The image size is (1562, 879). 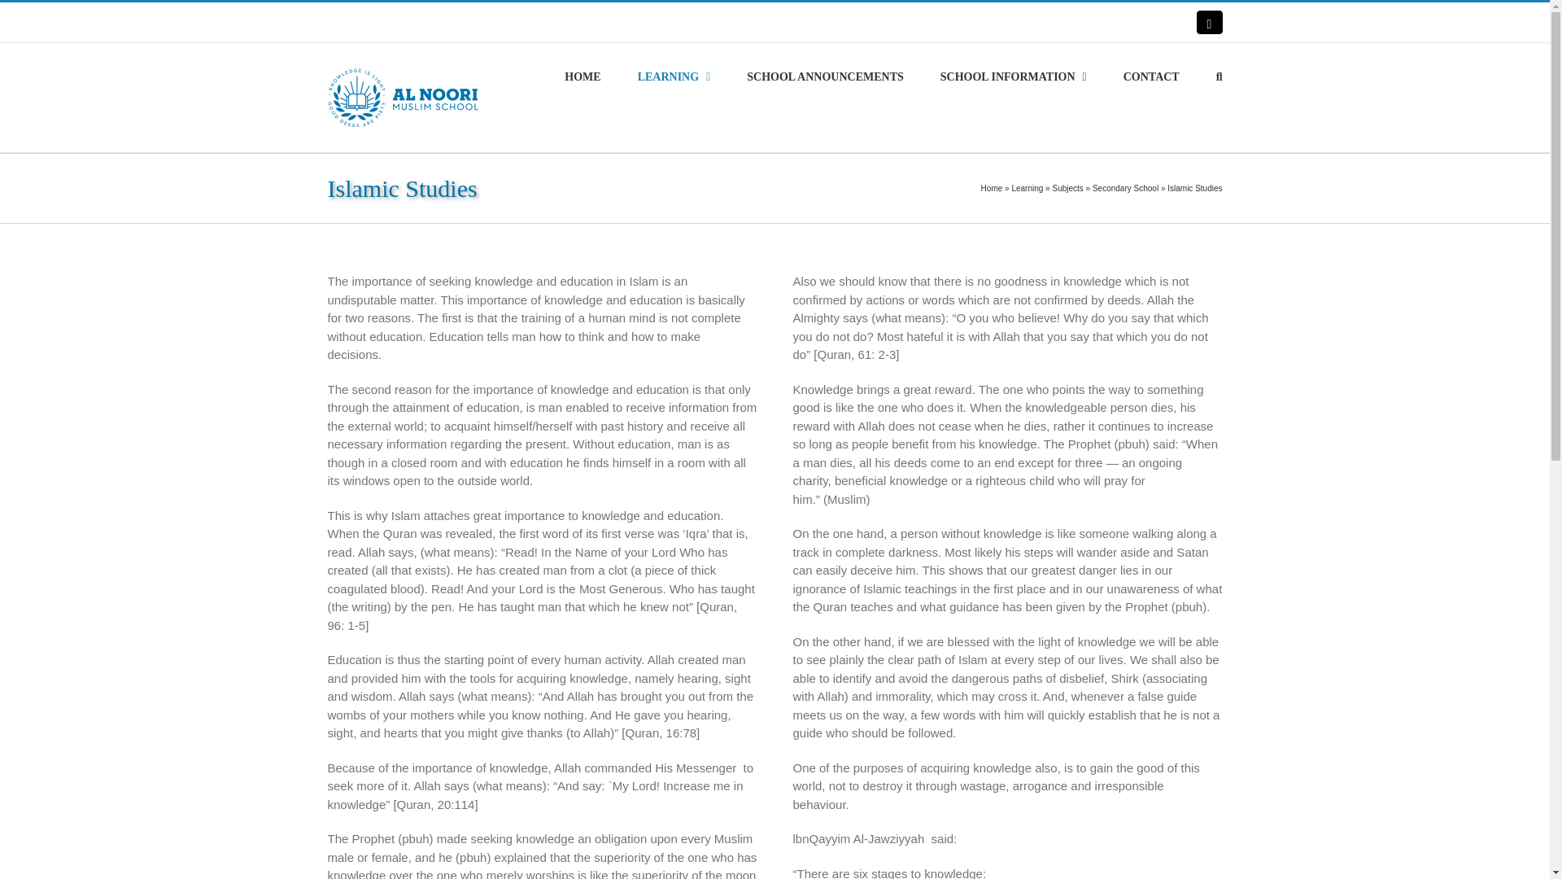 I want to click on SCHOOL ANNOUNCEMENTS, so click(x=825, y=77).